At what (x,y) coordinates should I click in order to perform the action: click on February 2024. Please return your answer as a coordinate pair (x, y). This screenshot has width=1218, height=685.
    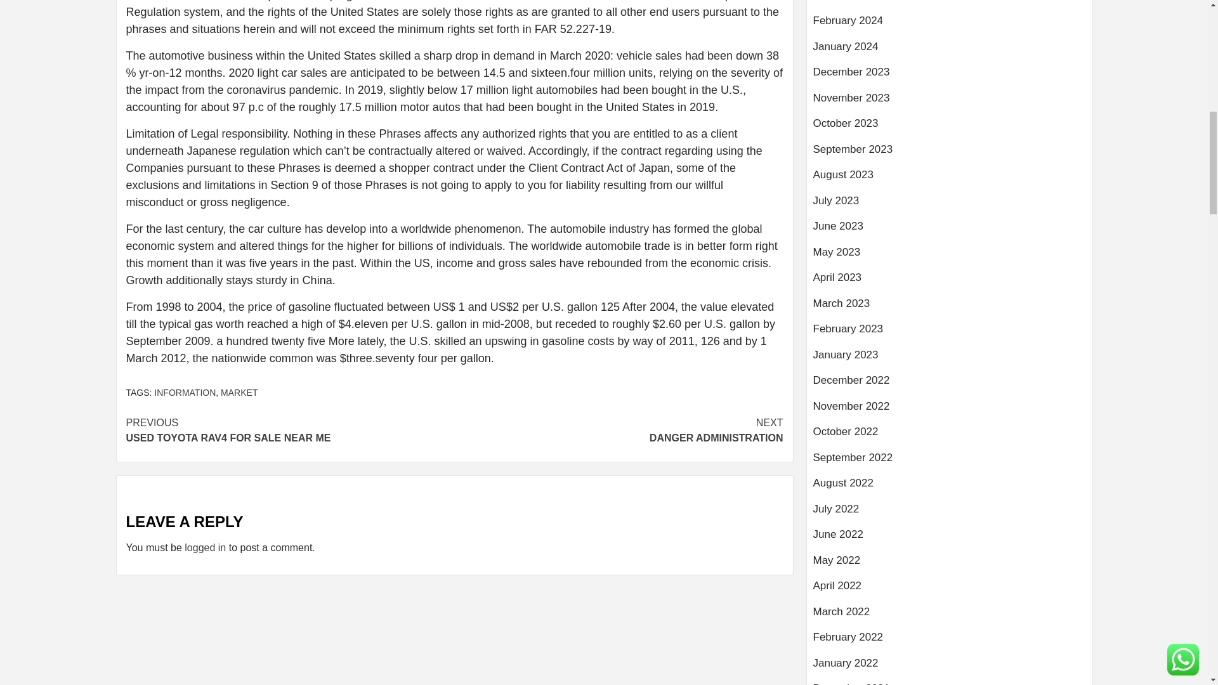
    Looking at the image, I should click on (950, 25).